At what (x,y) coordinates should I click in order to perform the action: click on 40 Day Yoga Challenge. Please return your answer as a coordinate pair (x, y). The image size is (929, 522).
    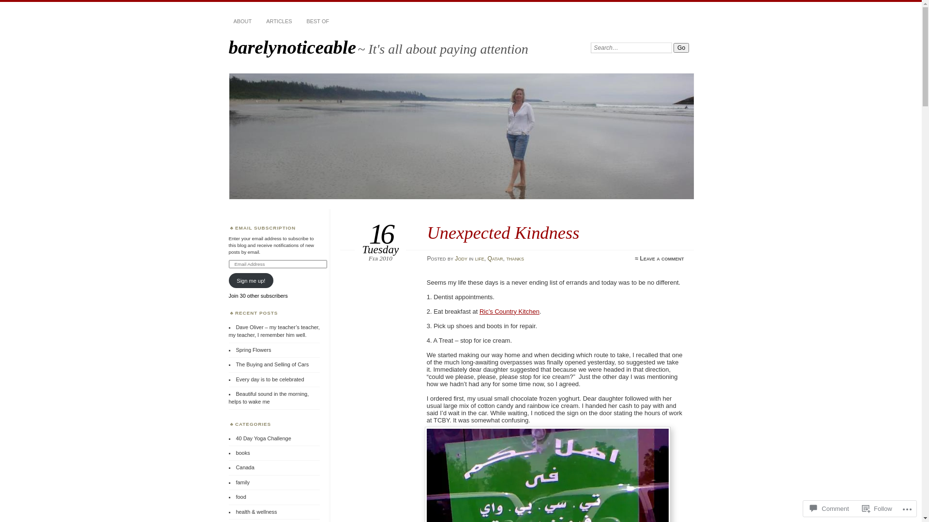
    Looking at the image, I should click on (263, 438).